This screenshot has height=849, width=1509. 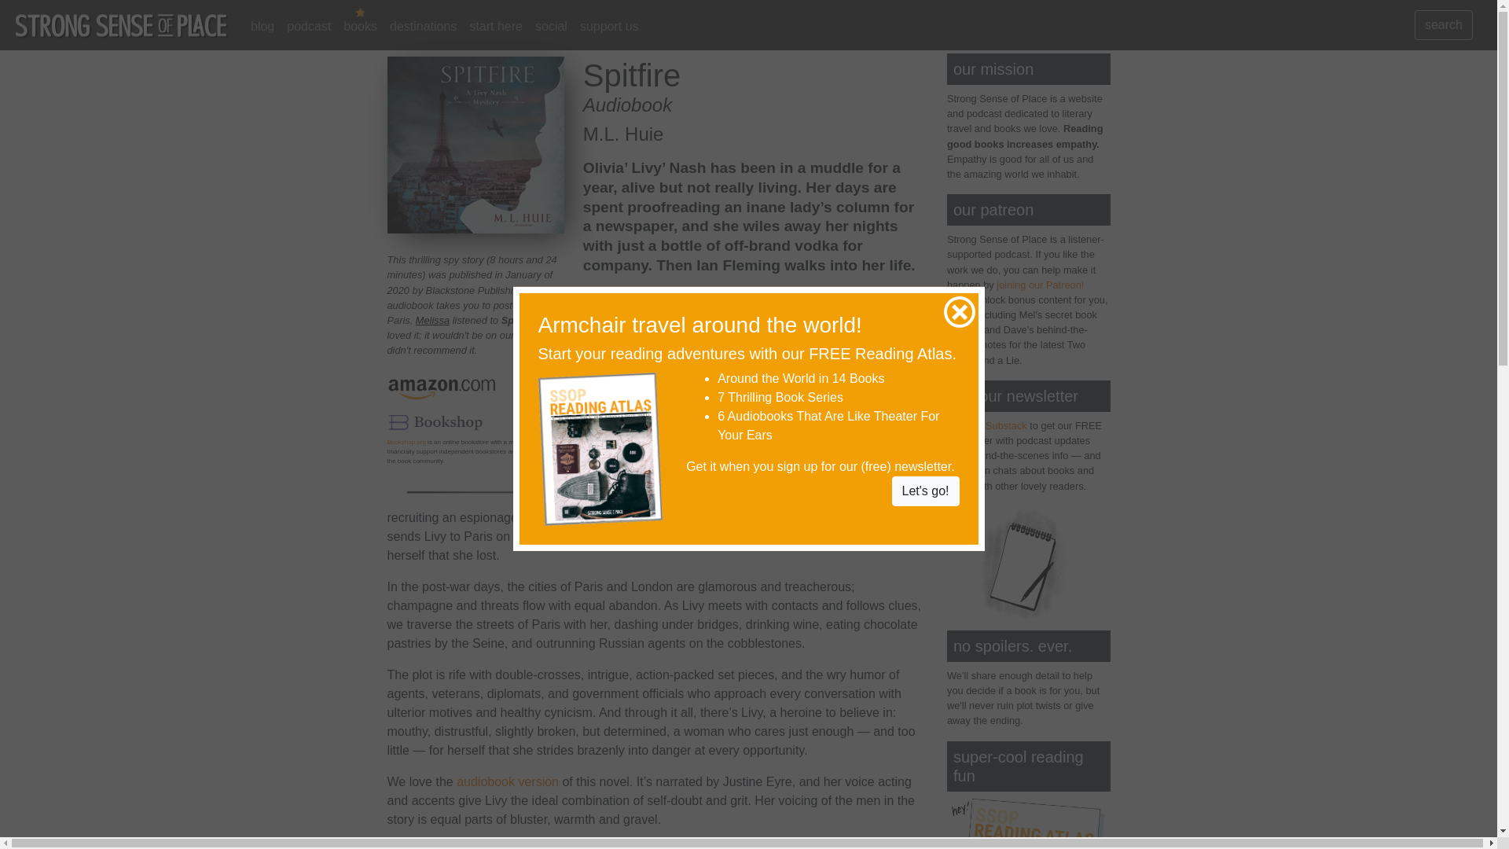 I want to click on social, so click(x=551, y=27).